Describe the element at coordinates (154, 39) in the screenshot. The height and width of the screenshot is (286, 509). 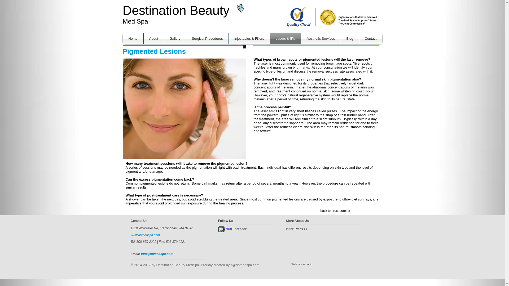
I see `About` at that location.